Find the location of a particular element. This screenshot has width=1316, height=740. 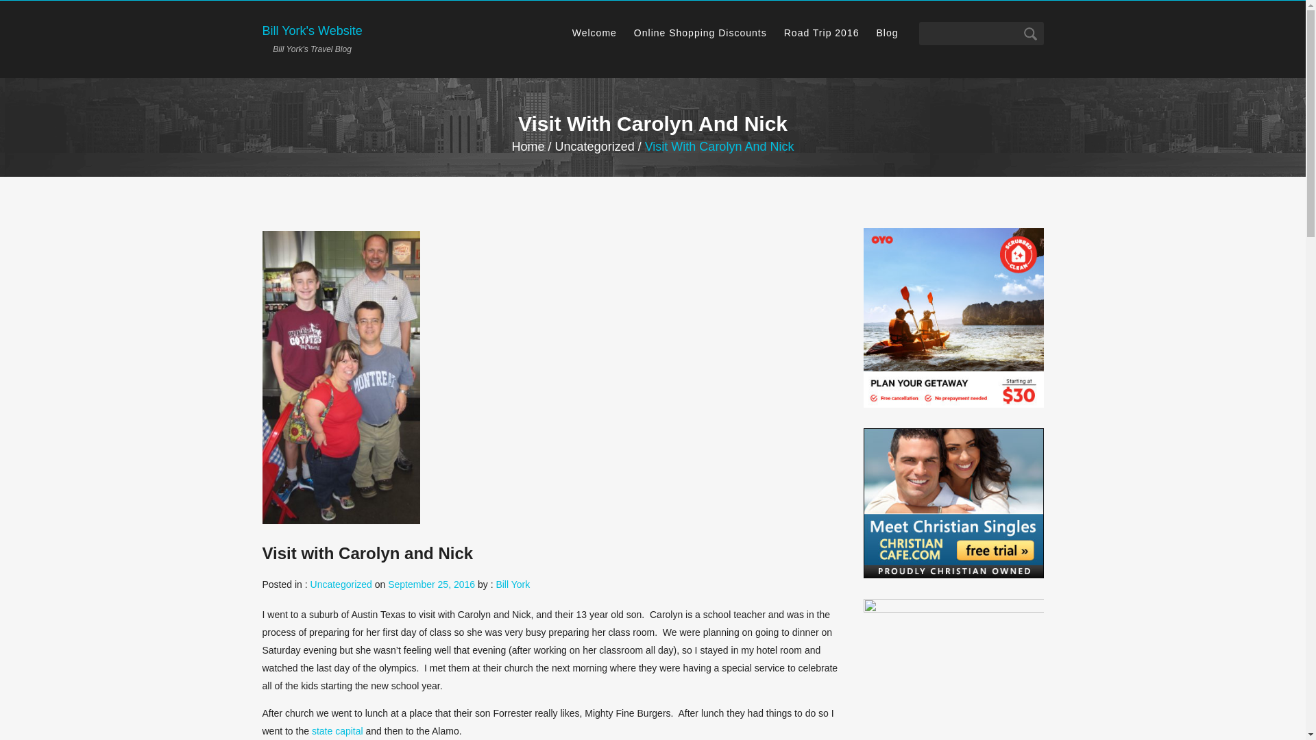

Welcome is located at coordinates (312, 38).